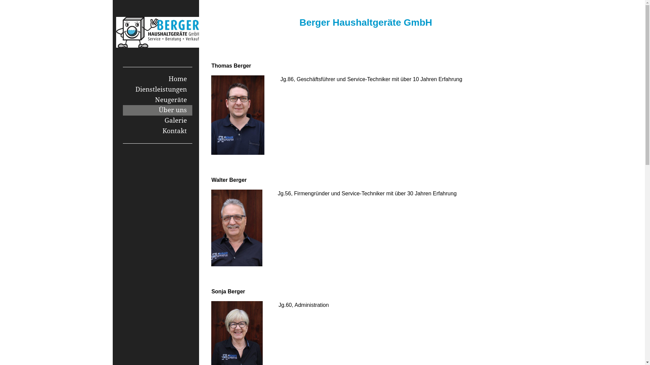  I want to click on Home, so click(157, 79).